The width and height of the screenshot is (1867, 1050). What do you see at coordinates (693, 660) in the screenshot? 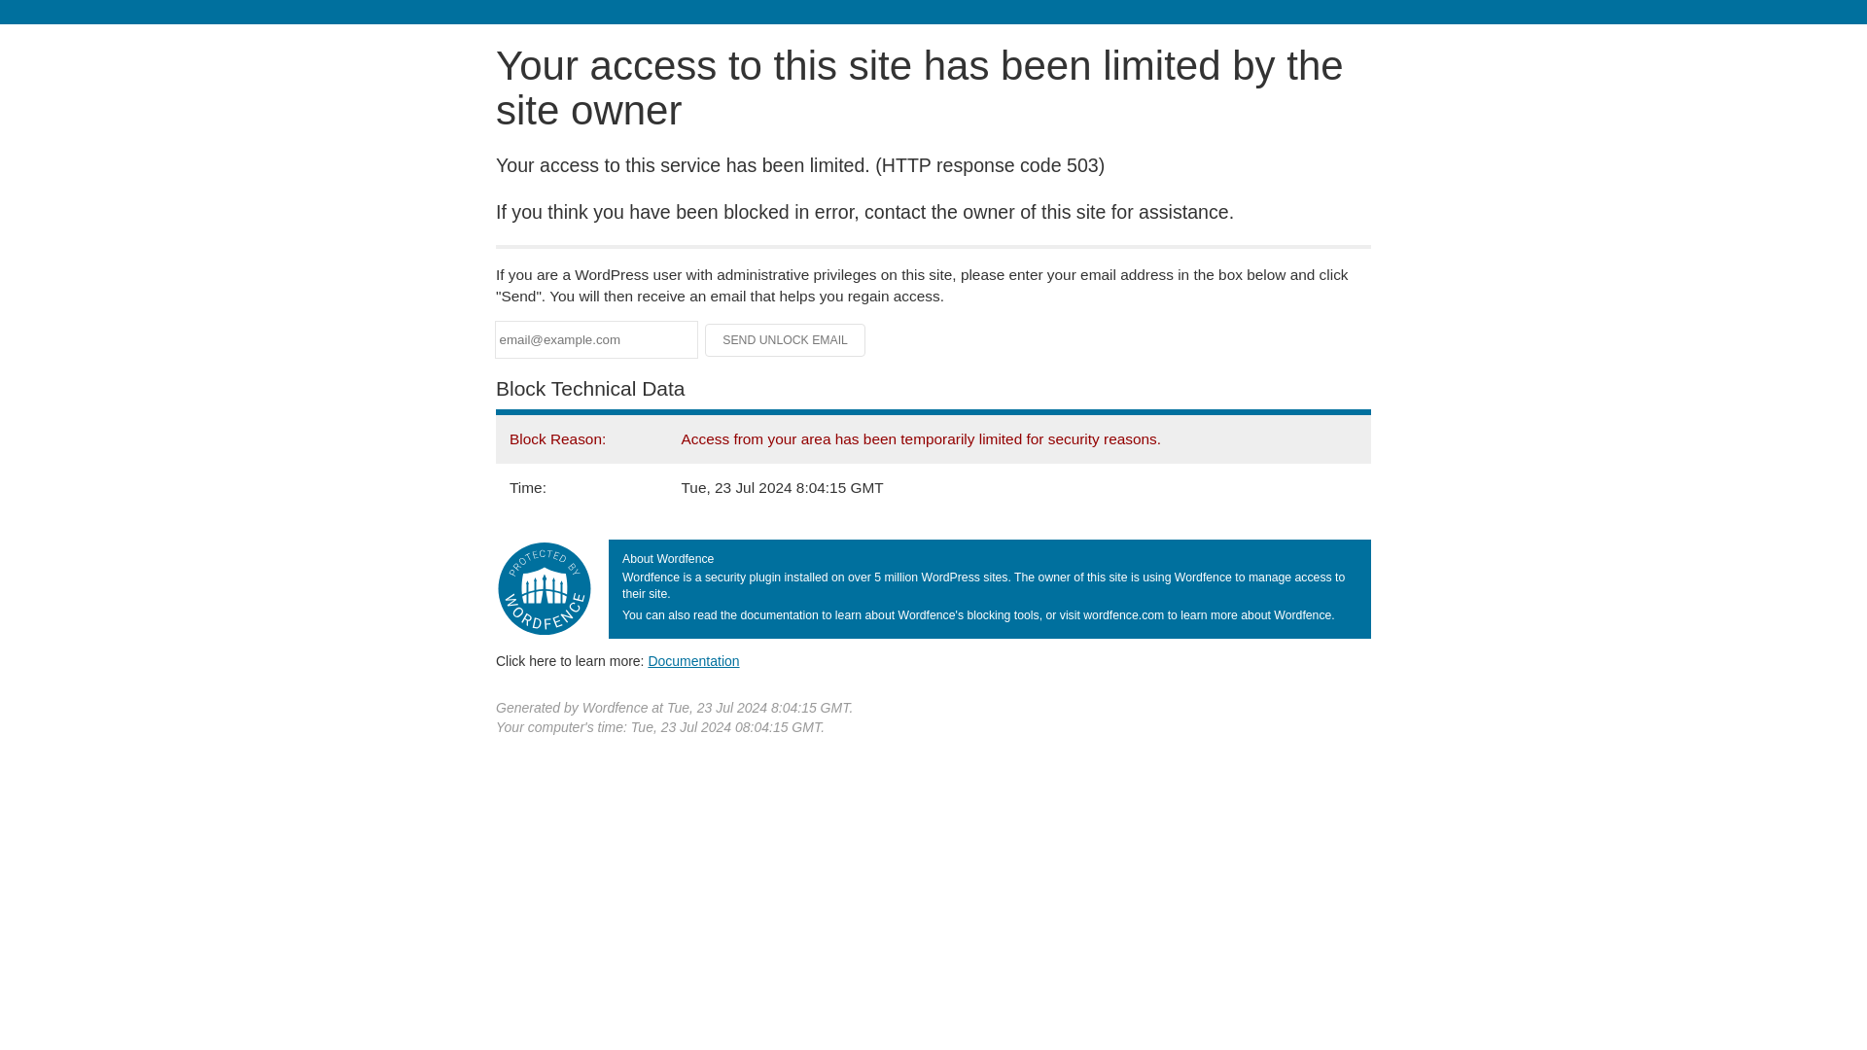
I see `Documentation` at bounding box center [693, 660].